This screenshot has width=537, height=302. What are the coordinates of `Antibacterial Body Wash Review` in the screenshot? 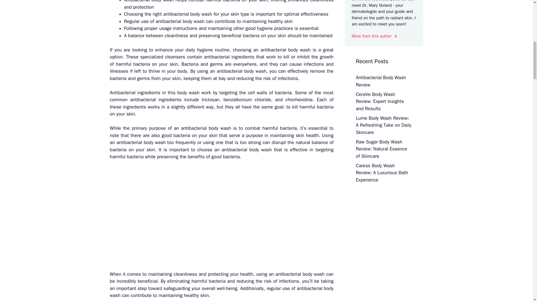 It's located at (381, 81).